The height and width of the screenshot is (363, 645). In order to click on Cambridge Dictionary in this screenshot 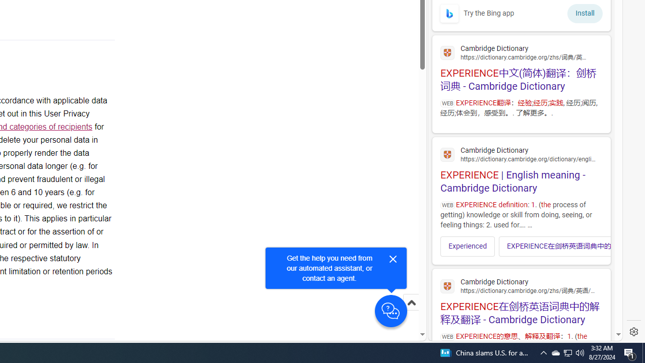, I will do `click(521, 285)`.